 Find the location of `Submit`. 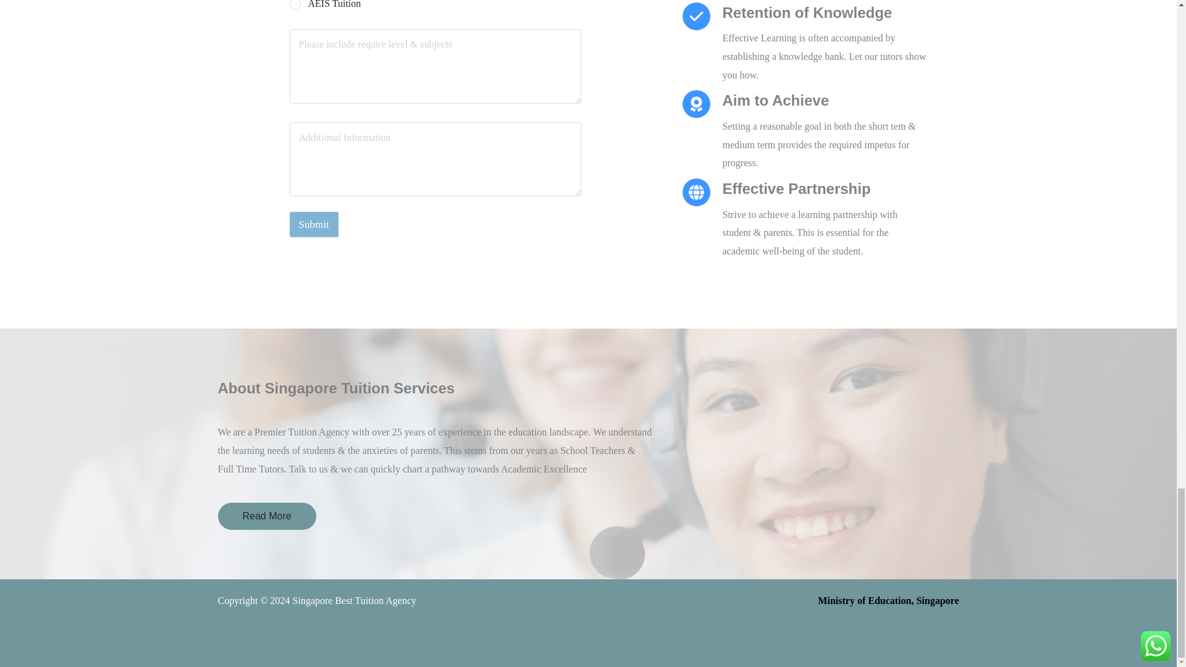

Submit is located at coordinates (314, 225).